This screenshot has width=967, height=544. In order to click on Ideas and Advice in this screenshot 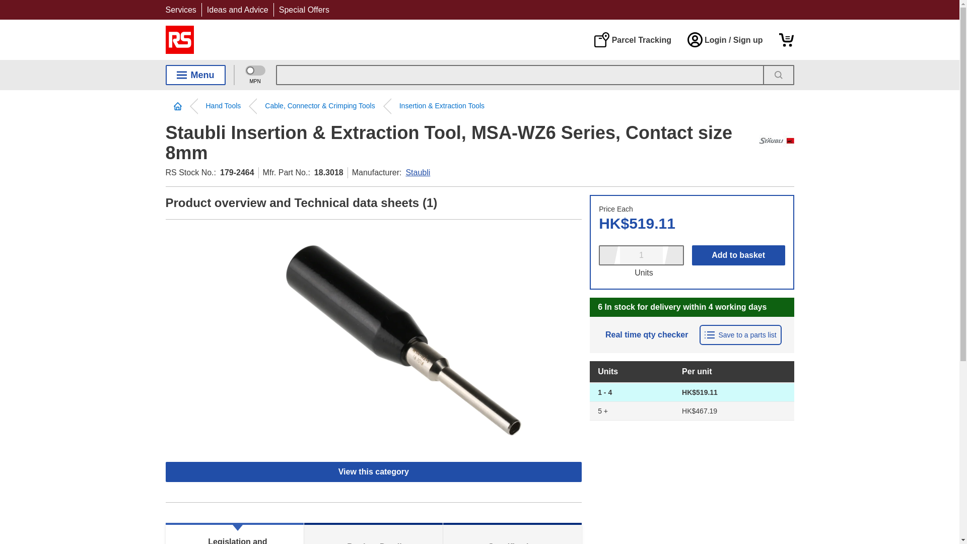, I will do `click(238, 10)`.